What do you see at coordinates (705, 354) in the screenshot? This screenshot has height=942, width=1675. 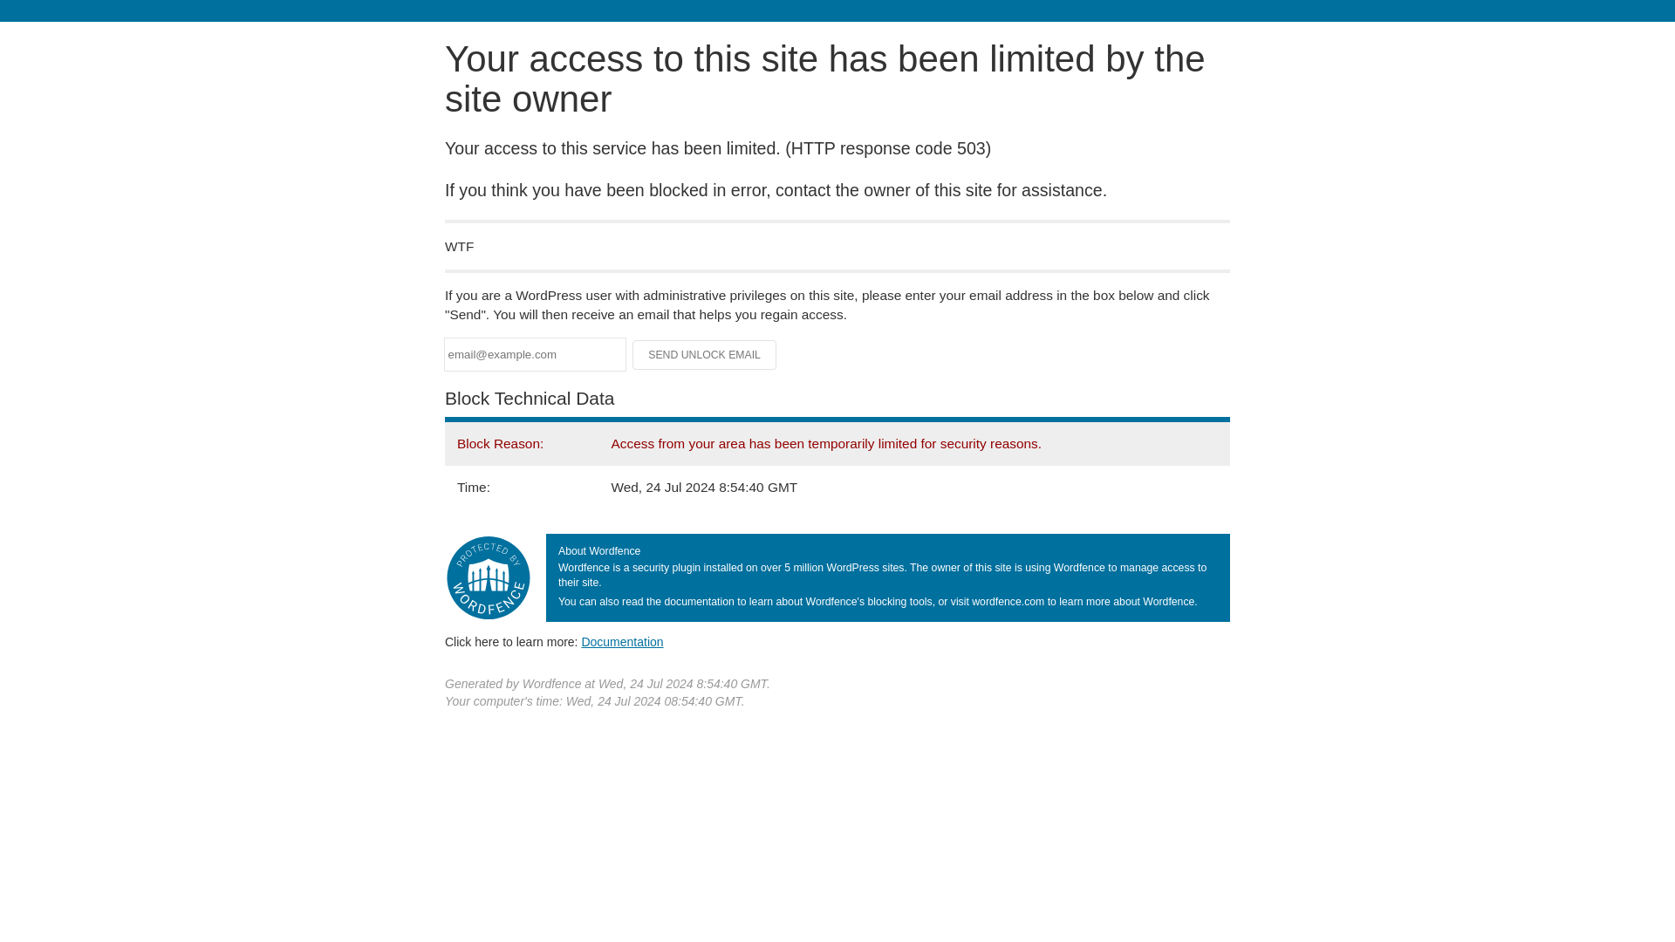 I see `Send Unlock Email` at bounding box center [705, 354].